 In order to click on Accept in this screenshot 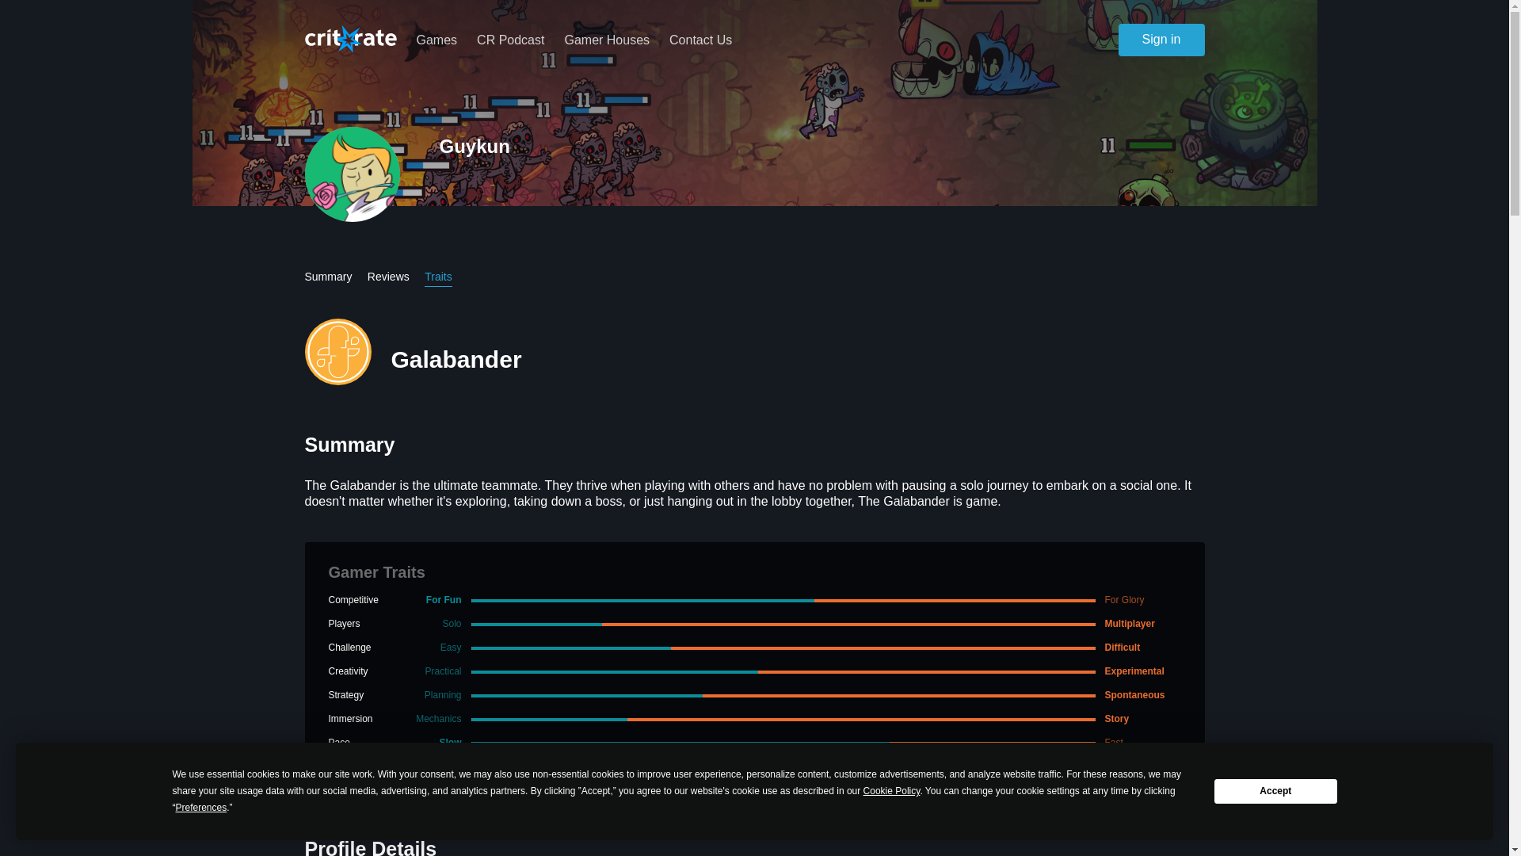, I will do `click(1275, 791)`.